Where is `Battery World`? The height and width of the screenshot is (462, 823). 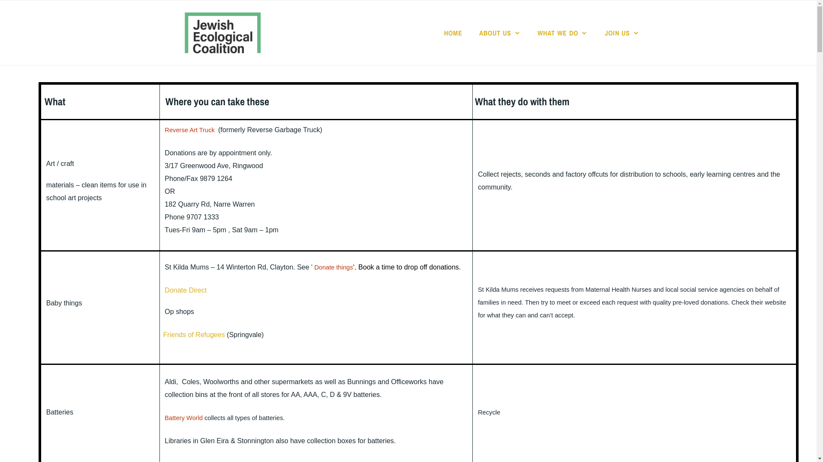 Battery World is located at coordinates (183, 418).